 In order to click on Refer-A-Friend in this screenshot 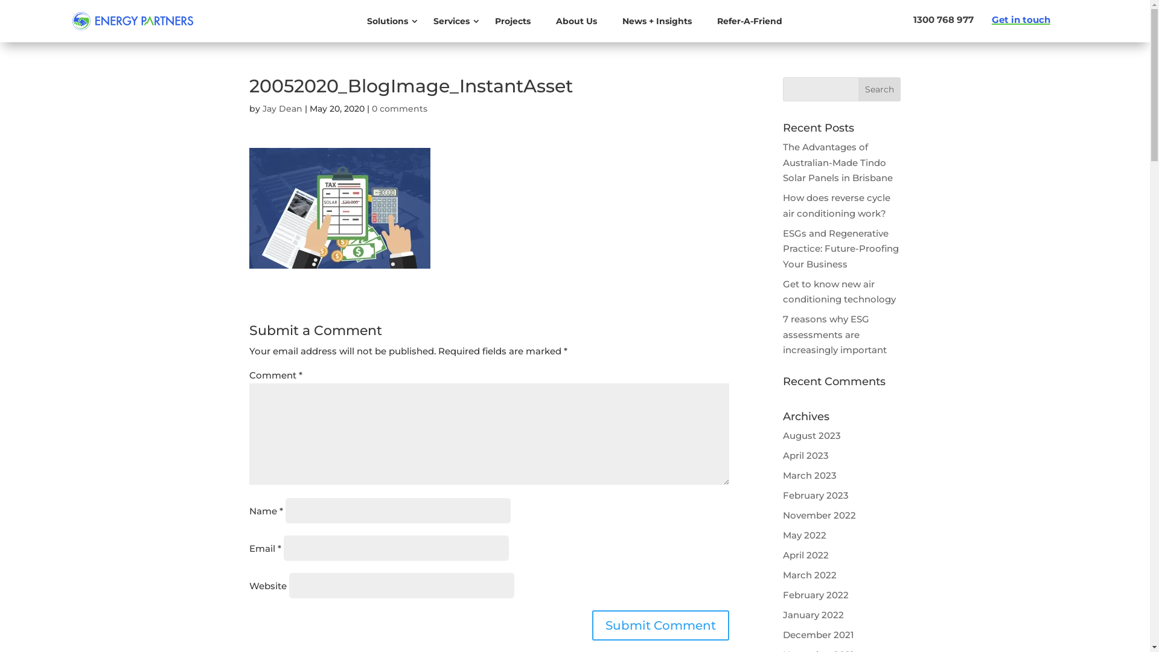, I will do `click(750, 21)`.